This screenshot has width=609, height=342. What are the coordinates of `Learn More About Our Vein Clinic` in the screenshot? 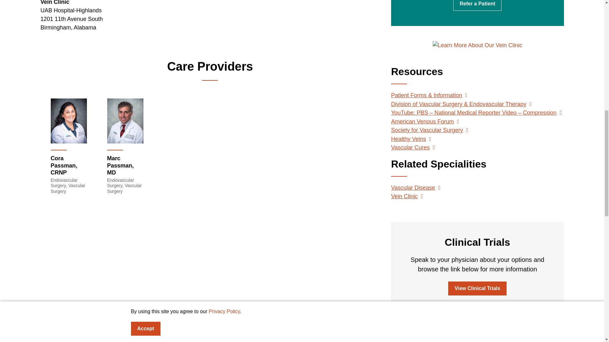 It's located at (477, 45).